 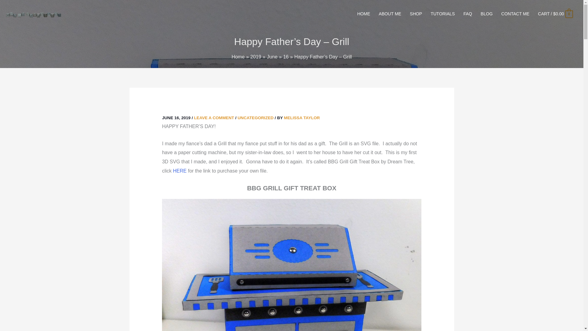 I want to click on CONTACT ME, so click(x=515, y=14).